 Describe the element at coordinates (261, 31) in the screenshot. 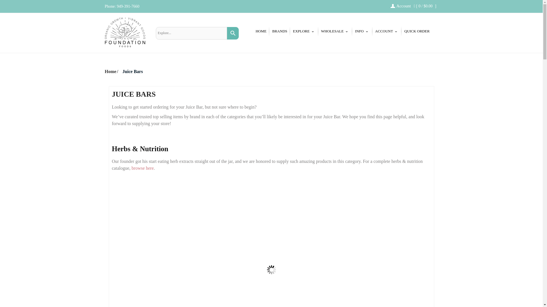

I see `HOME` at that location.